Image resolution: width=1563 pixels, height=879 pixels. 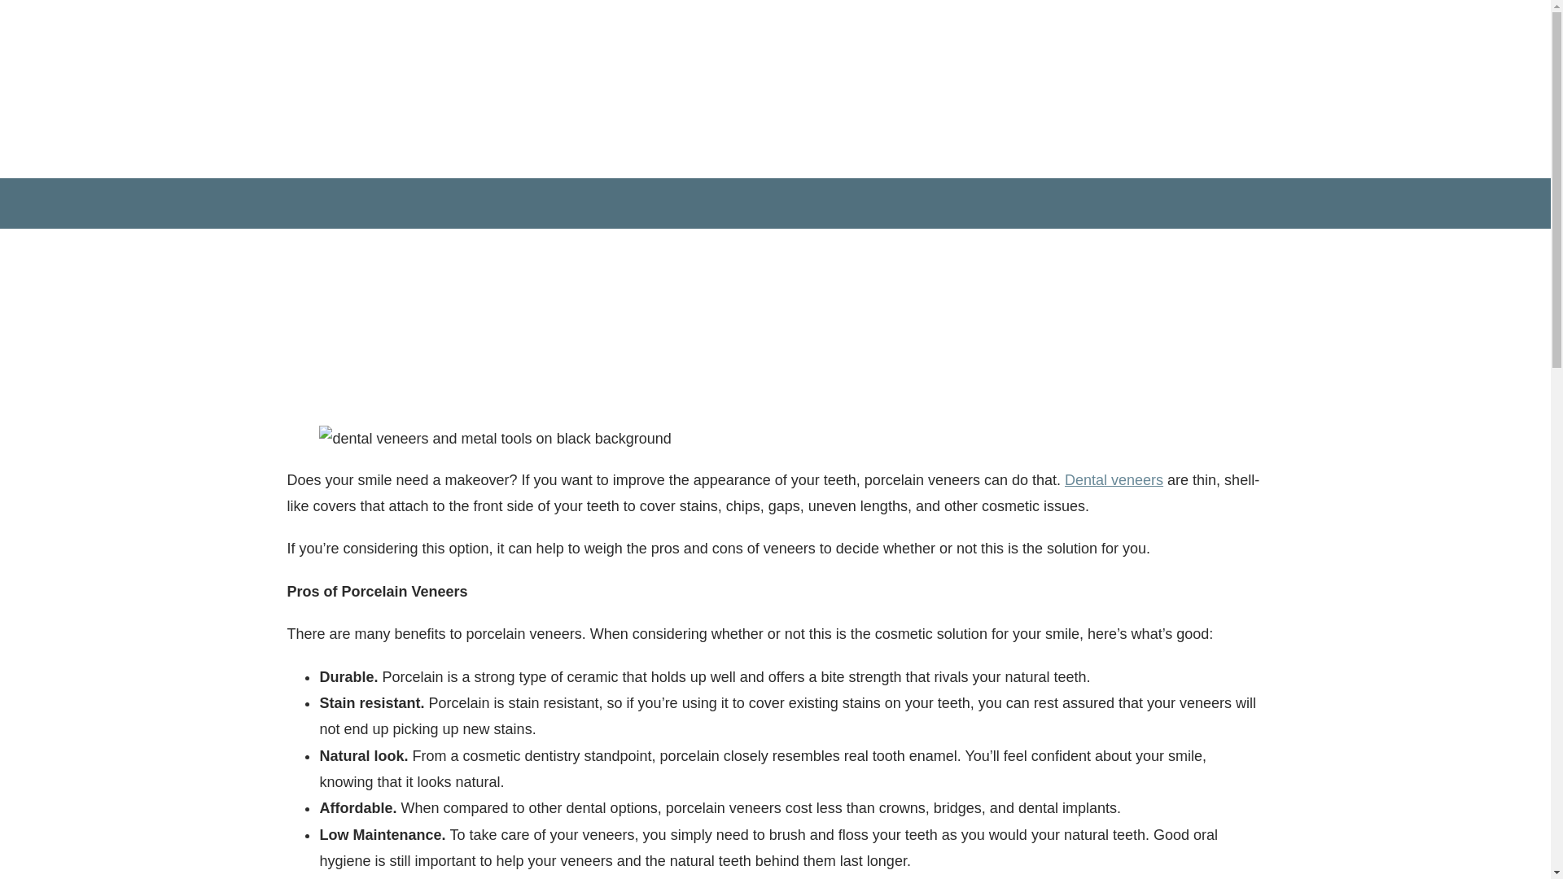 What do you see at coordinates (1114, 480) in the screenshot?
I see `Dental veneers` at bounding box center [1114, 480].